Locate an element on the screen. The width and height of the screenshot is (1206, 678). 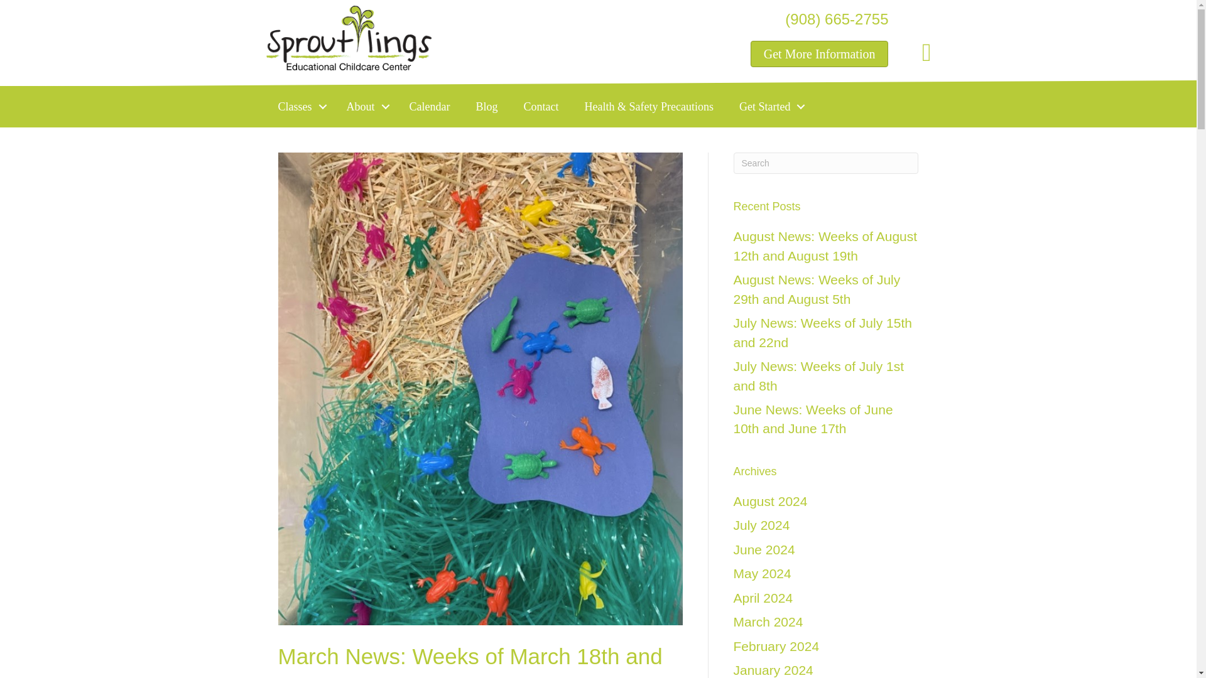
Contact is located at coordinates (540, 107).